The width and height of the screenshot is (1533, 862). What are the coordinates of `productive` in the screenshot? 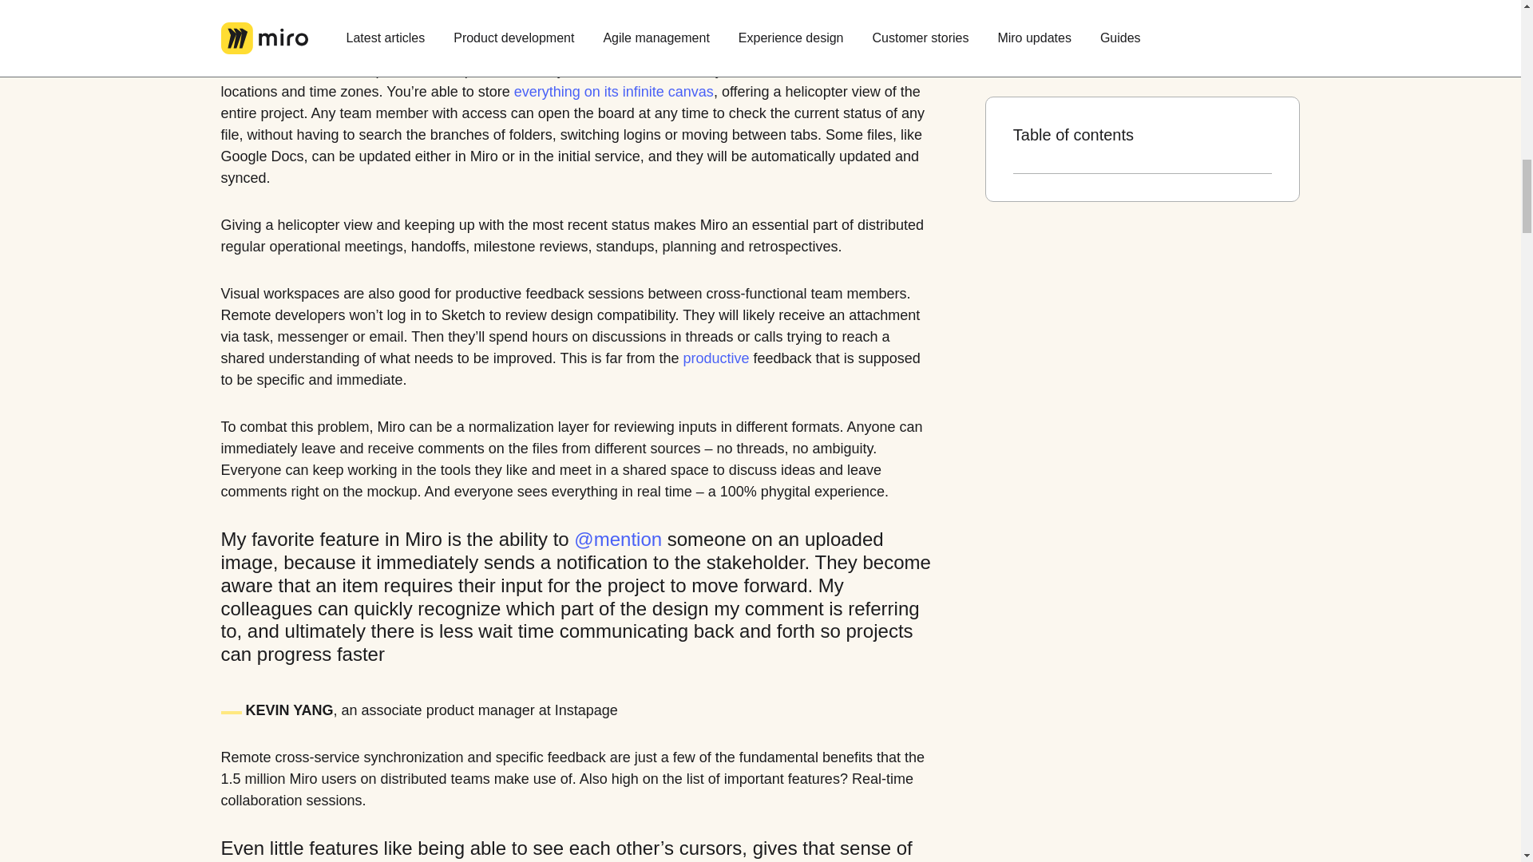 It's located at (716, 359).